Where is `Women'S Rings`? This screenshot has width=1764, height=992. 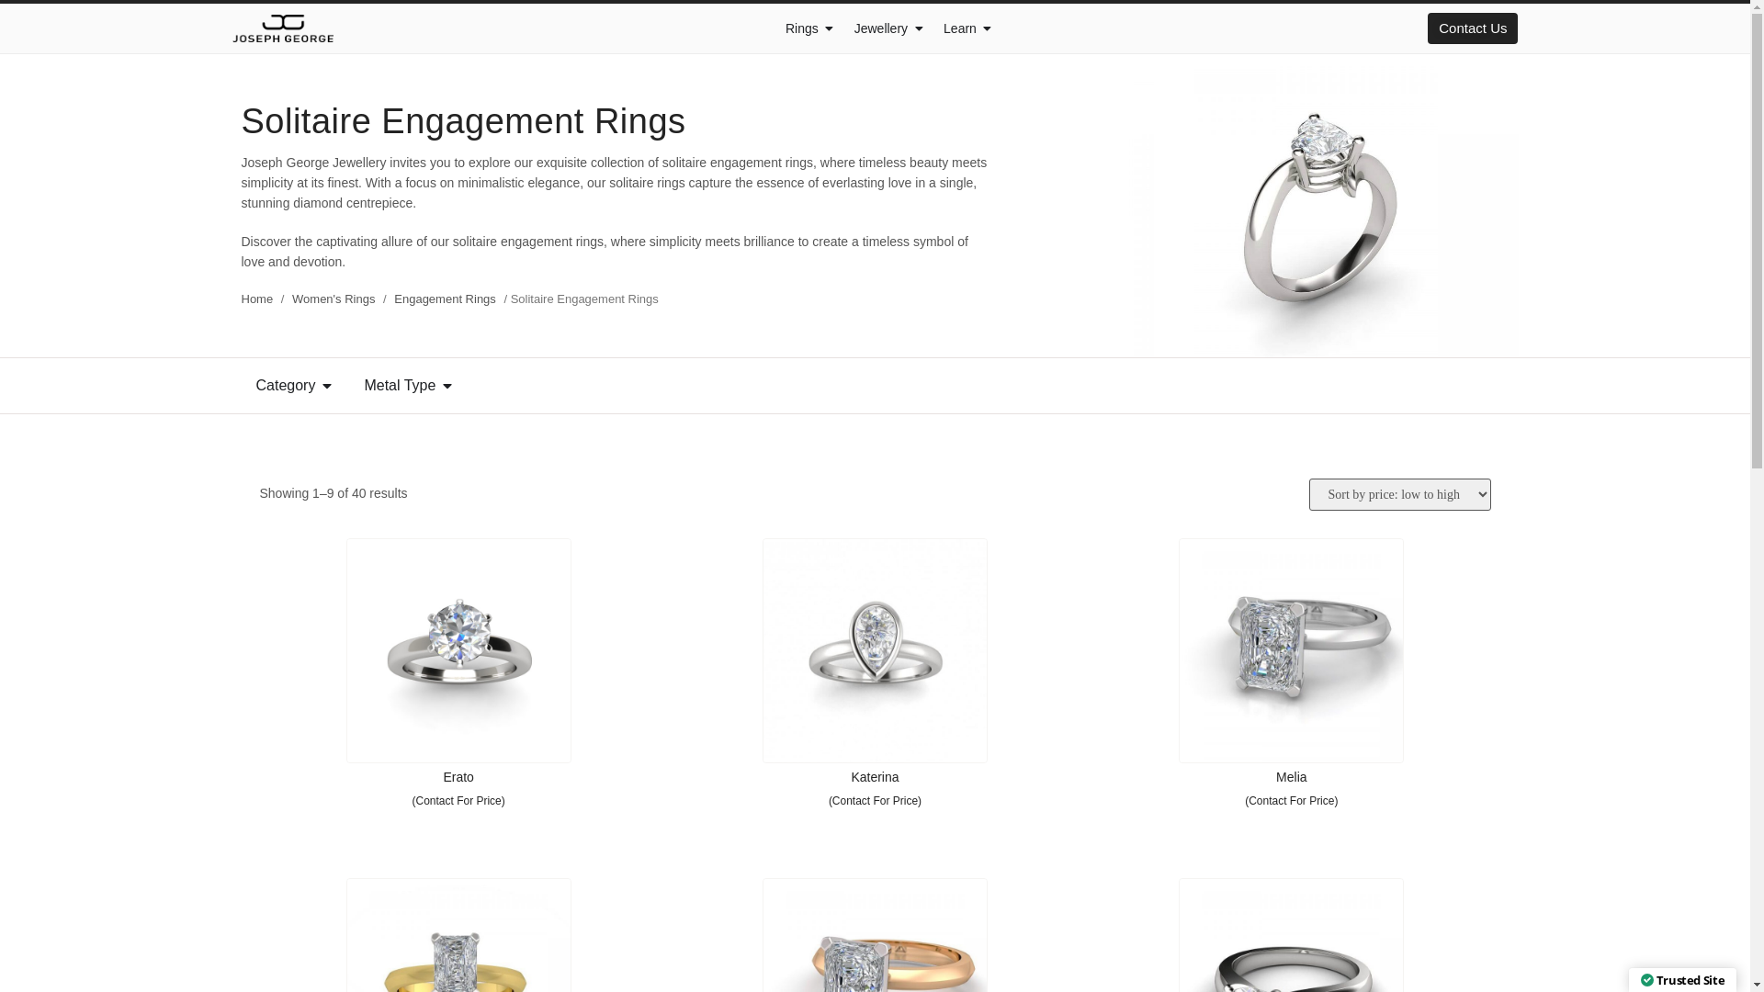 Women'S Rings is located at coordinates (334, 299).